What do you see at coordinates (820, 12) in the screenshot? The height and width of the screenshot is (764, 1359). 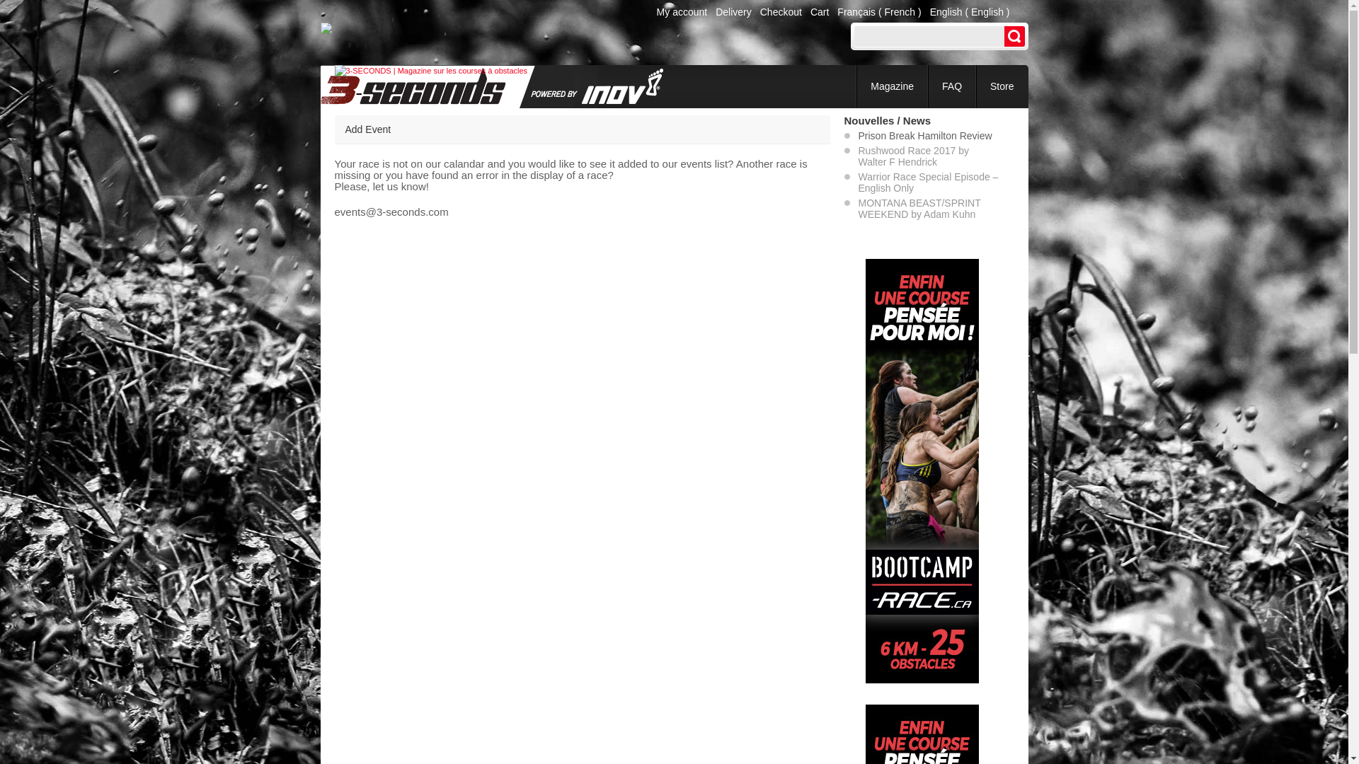 I see `Cart` at bounding box center [820, 12].